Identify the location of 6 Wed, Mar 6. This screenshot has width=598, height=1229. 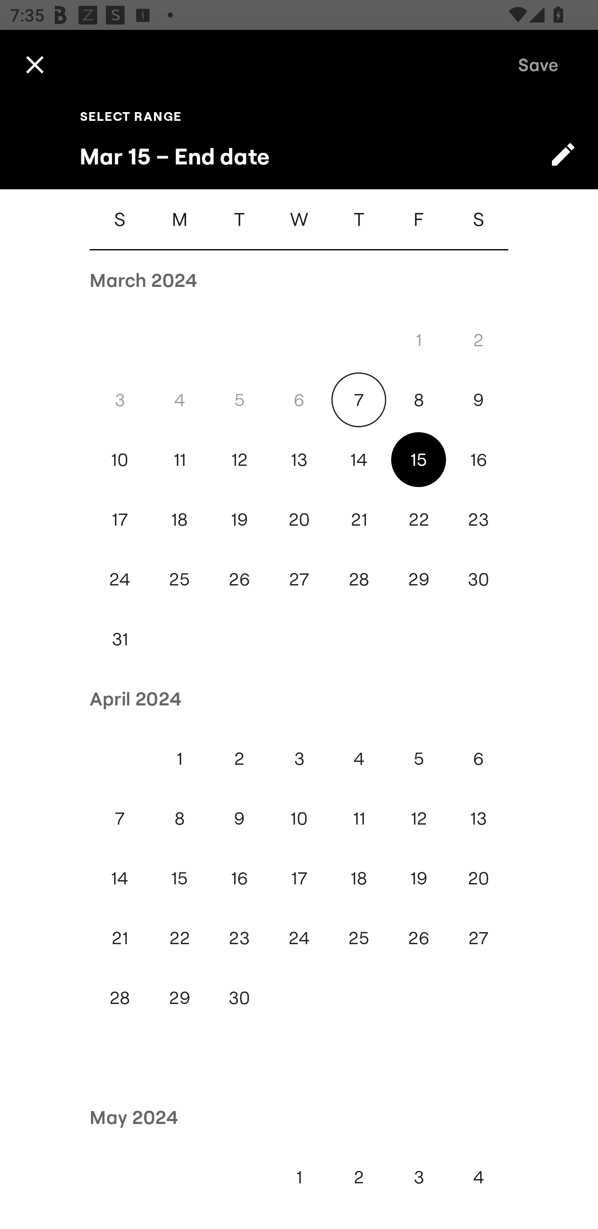
(299, 400).